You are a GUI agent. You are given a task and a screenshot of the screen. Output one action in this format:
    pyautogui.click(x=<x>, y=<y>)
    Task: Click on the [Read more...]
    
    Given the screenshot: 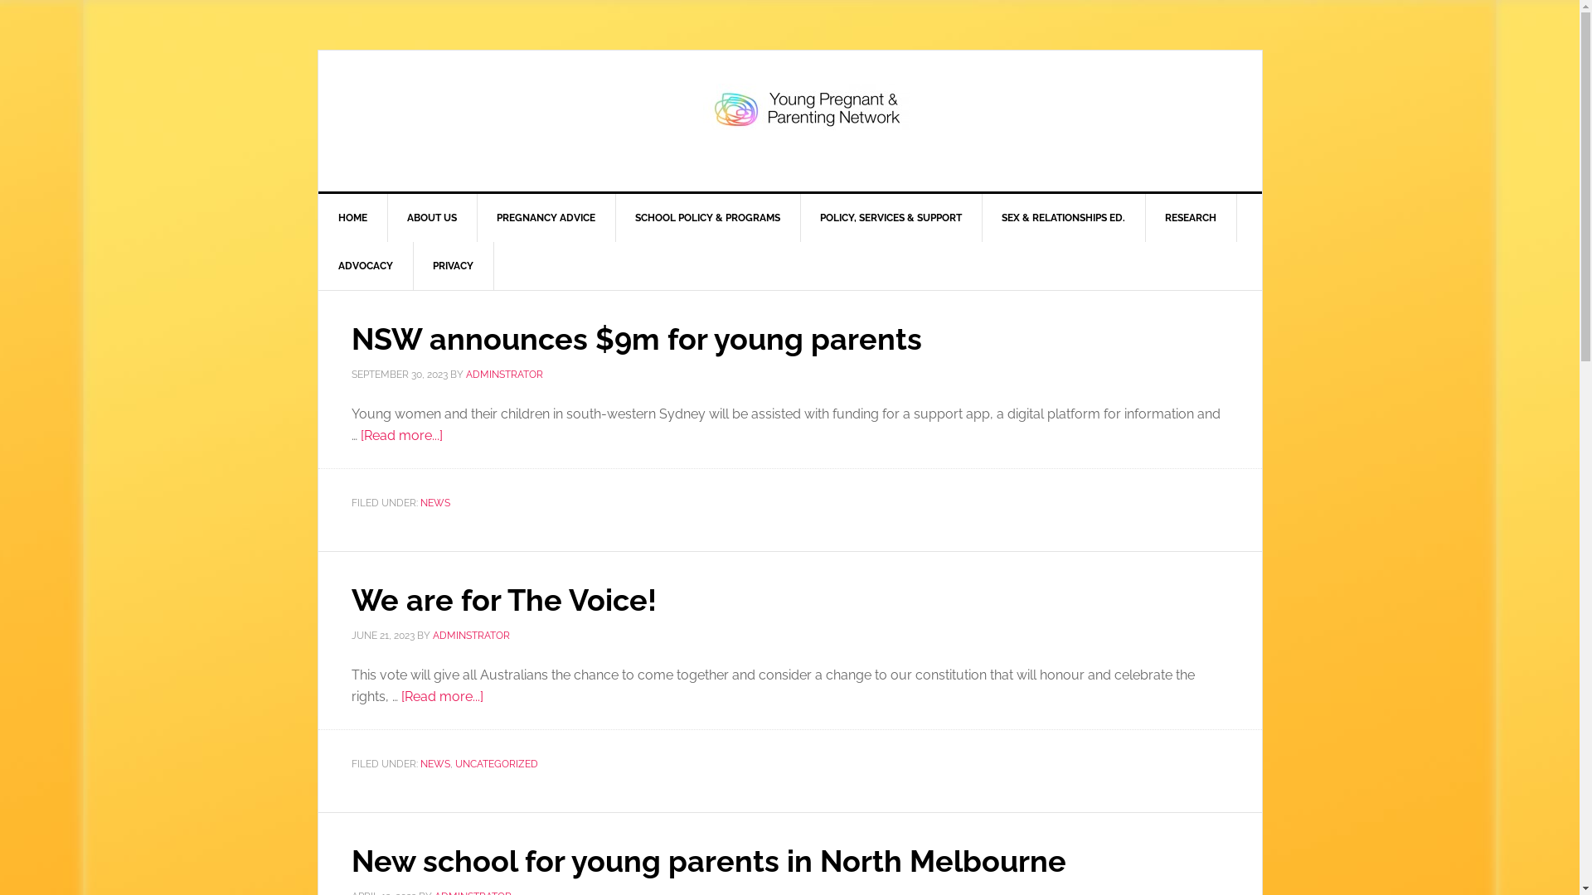 What is the action you would take?
    pyautogui.click(x=443, y=696)
    